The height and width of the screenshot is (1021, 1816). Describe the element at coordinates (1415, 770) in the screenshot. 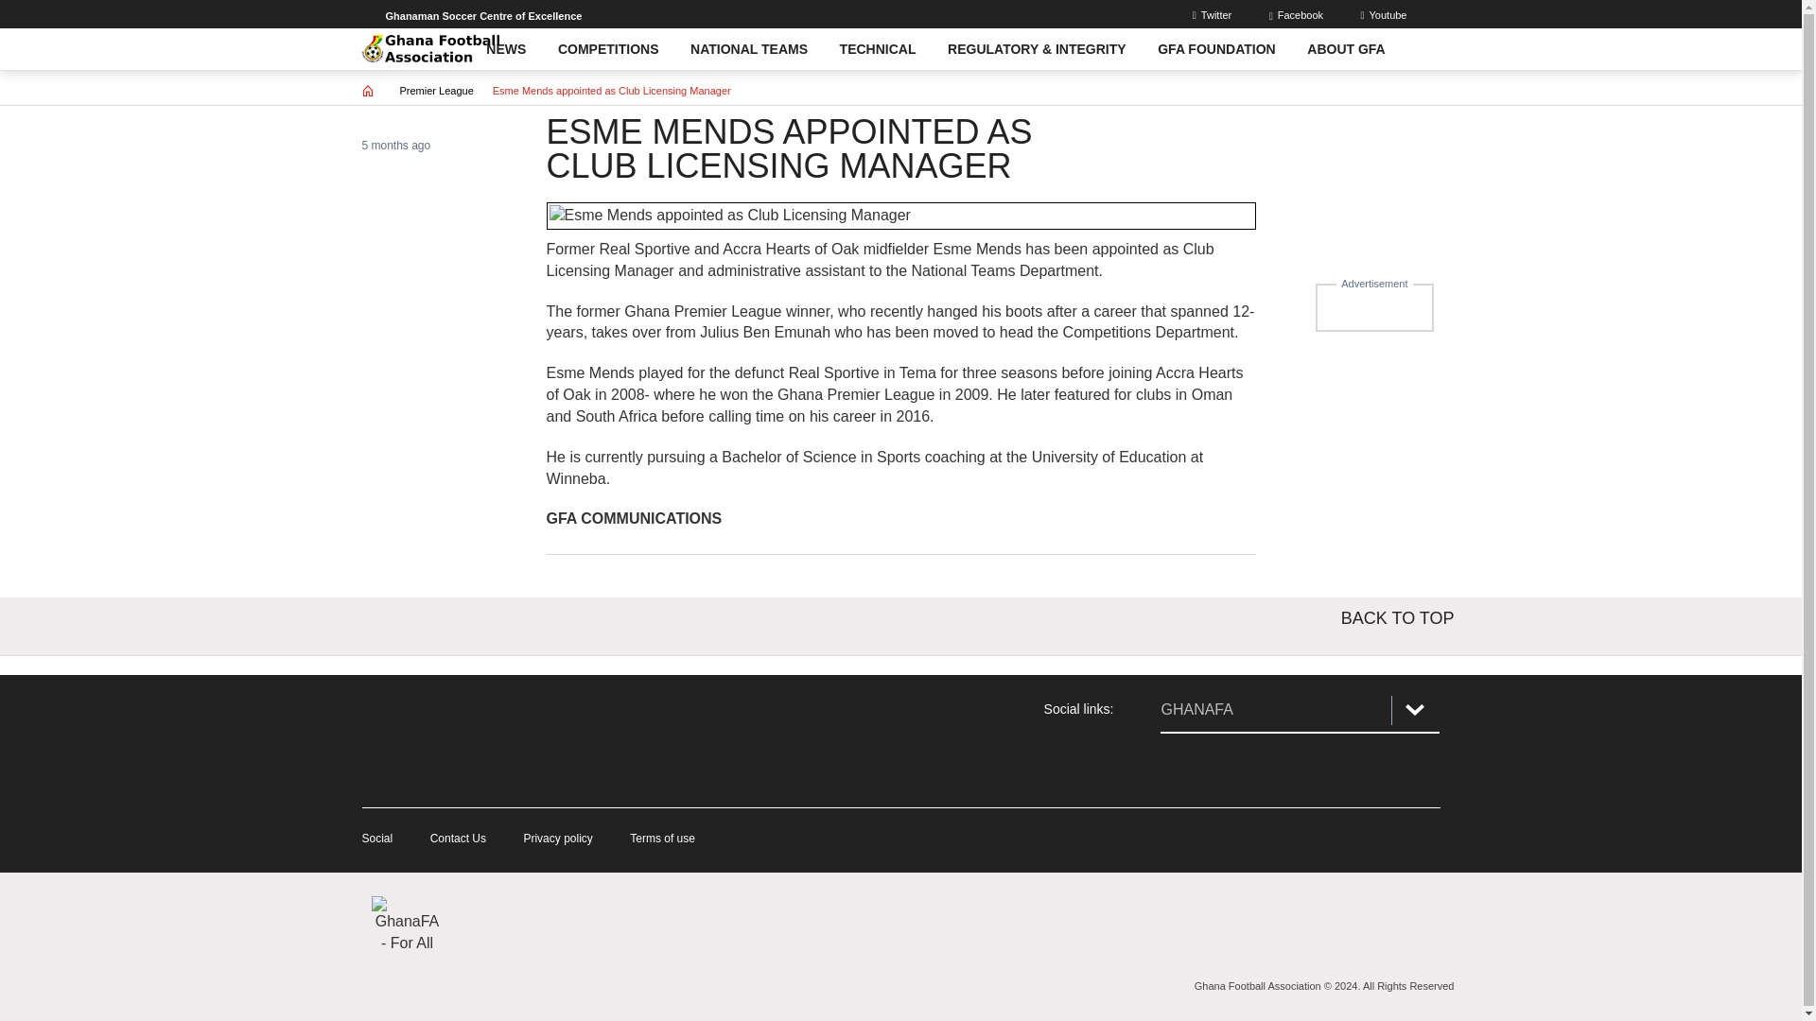

I see `View the GhanaFA YouTube channel` at that location.